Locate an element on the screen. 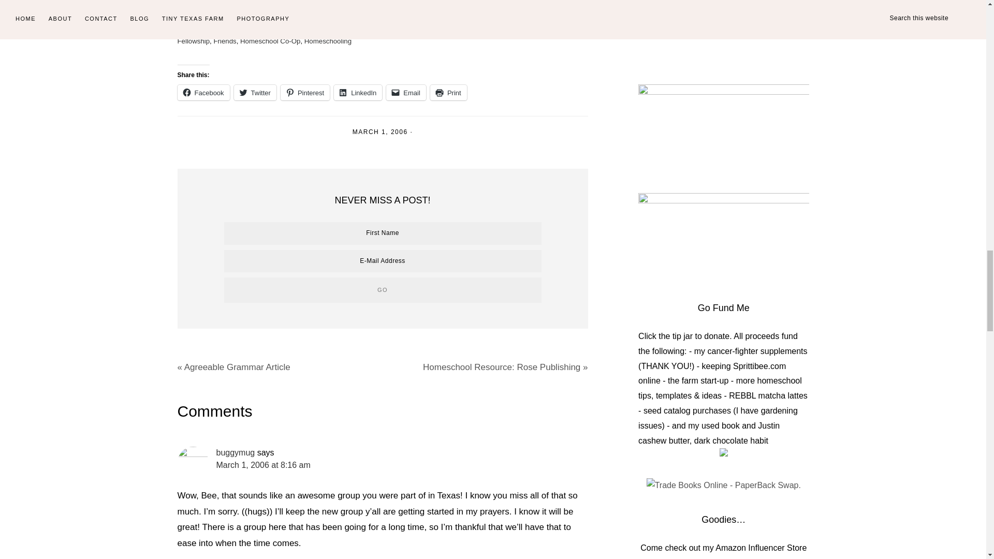 The width and height of the screenshot is (994, 559). Click to share on Twitter is located at coordinates (255, 93).